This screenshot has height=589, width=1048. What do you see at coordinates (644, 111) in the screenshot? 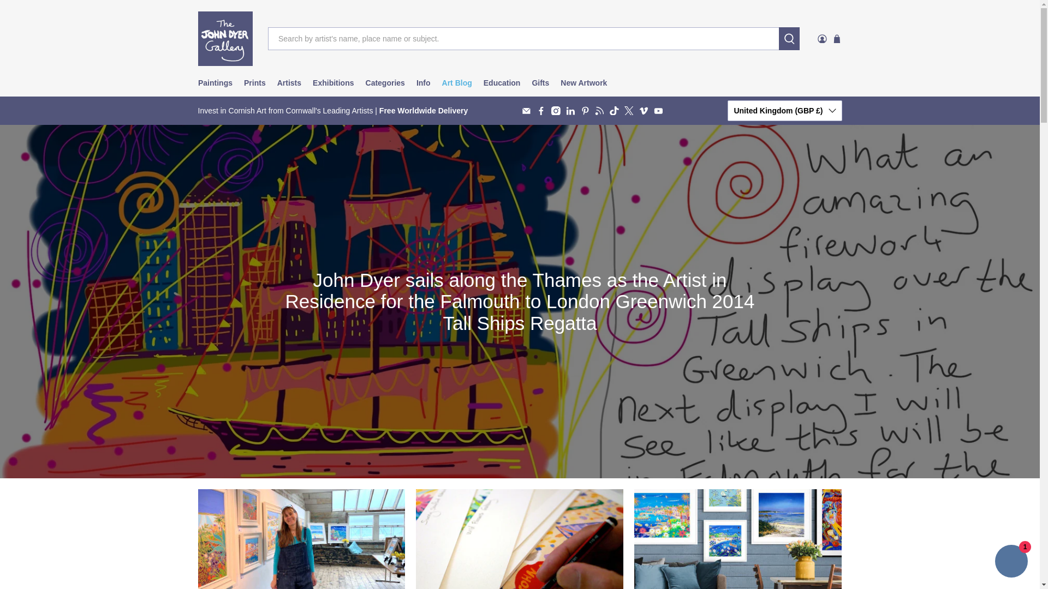
I see `John Dyer Gallery on Vimeo` at bounding box center [644, 111].